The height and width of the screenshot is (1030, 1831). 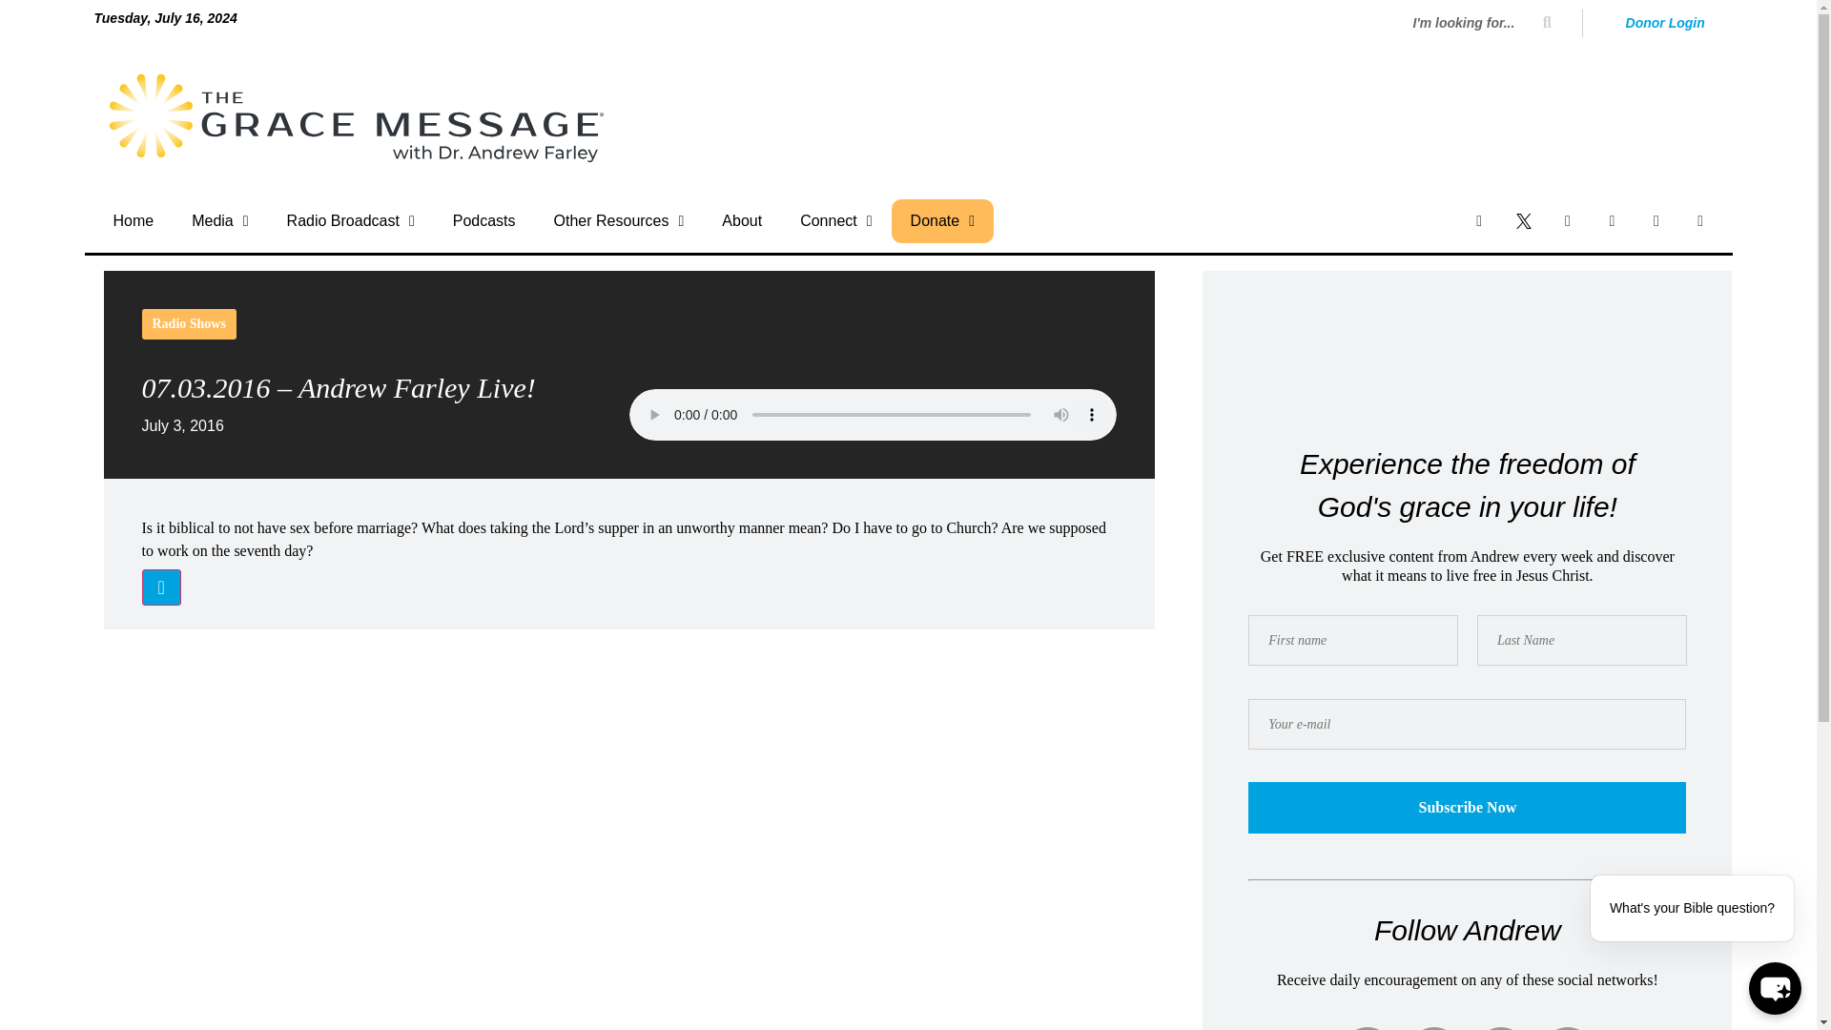 What do you see at coordinates (1665, 23) in the screenshot?
I see `Donor Login` at bounding box center [1665, 23].